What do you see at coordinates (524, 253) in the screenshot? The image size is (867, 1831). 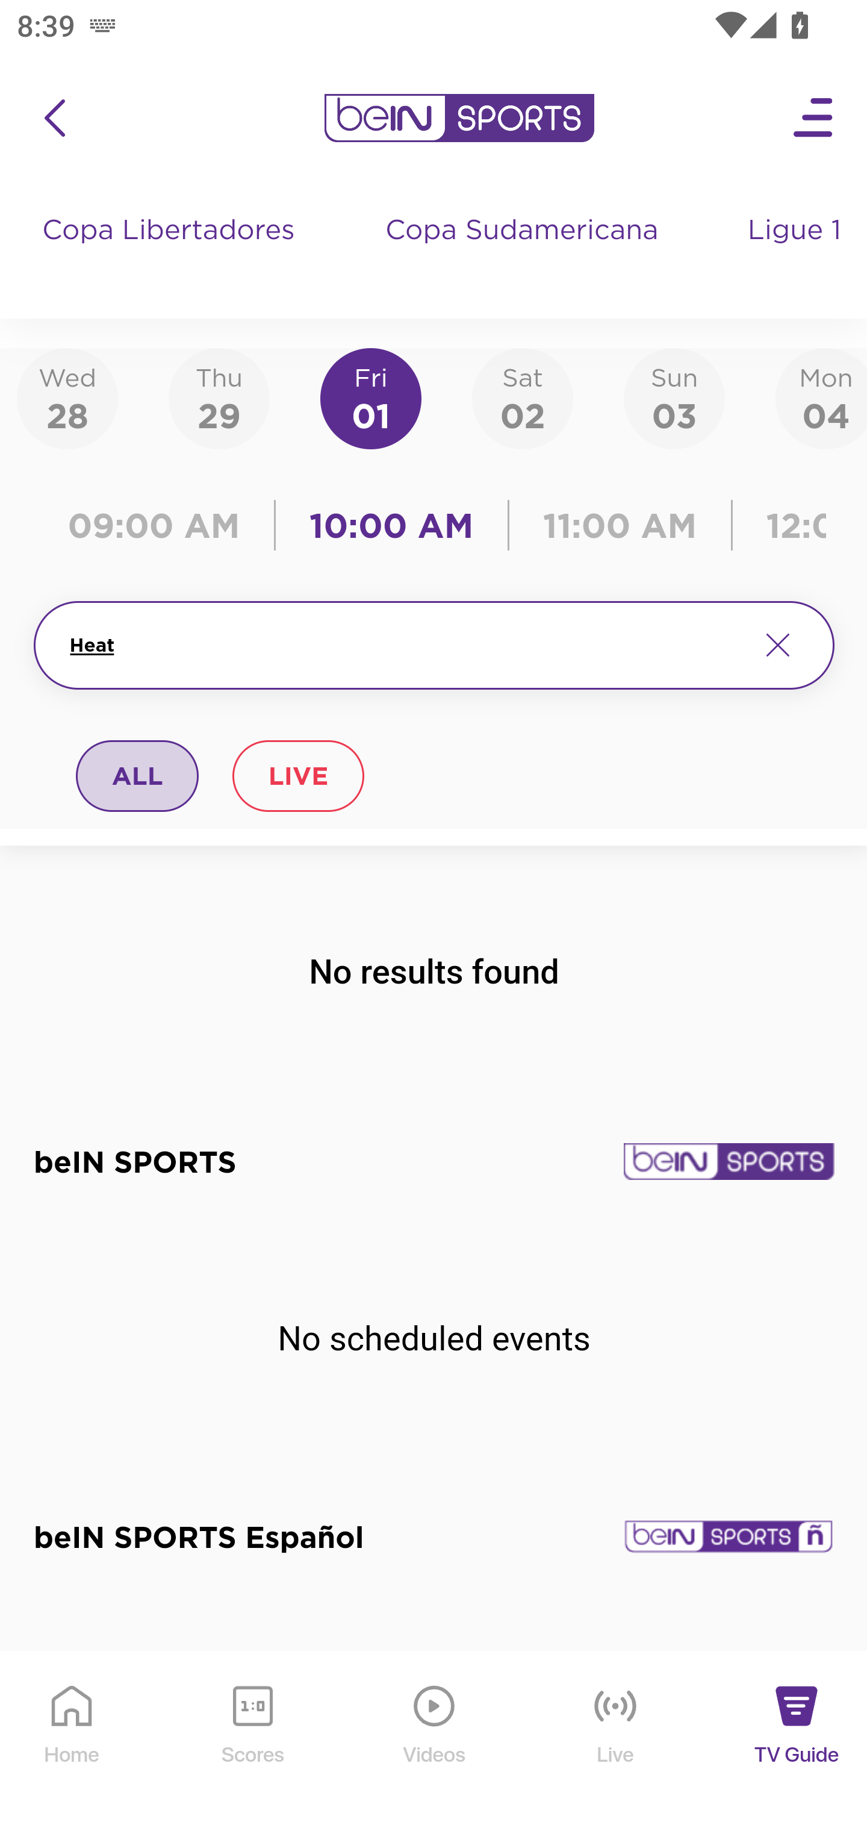 I see `Copa Sudamericana` at bounding box center [524, 253].